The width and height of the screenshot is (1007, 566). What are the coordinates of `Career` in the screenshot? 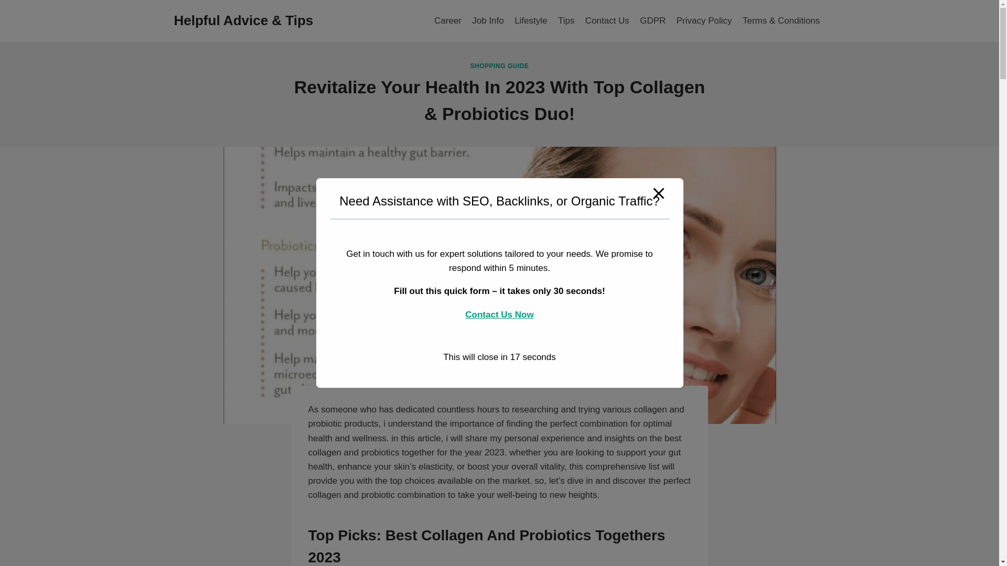 It's located at (448, 21).